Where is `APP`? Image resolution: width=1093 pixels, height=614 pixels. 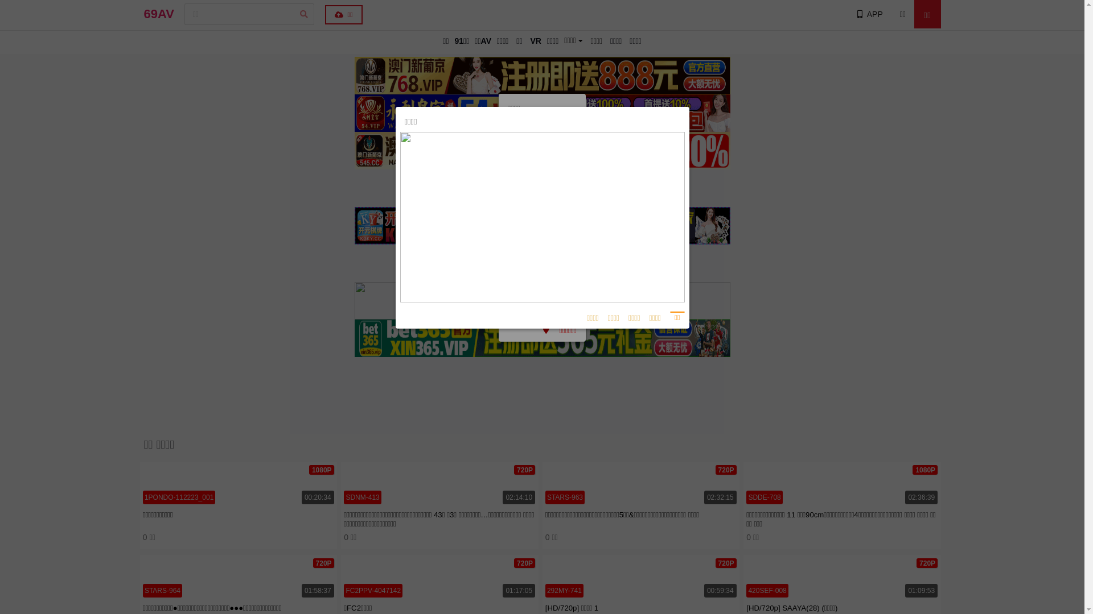
APP is located at coordinates (869, 14).